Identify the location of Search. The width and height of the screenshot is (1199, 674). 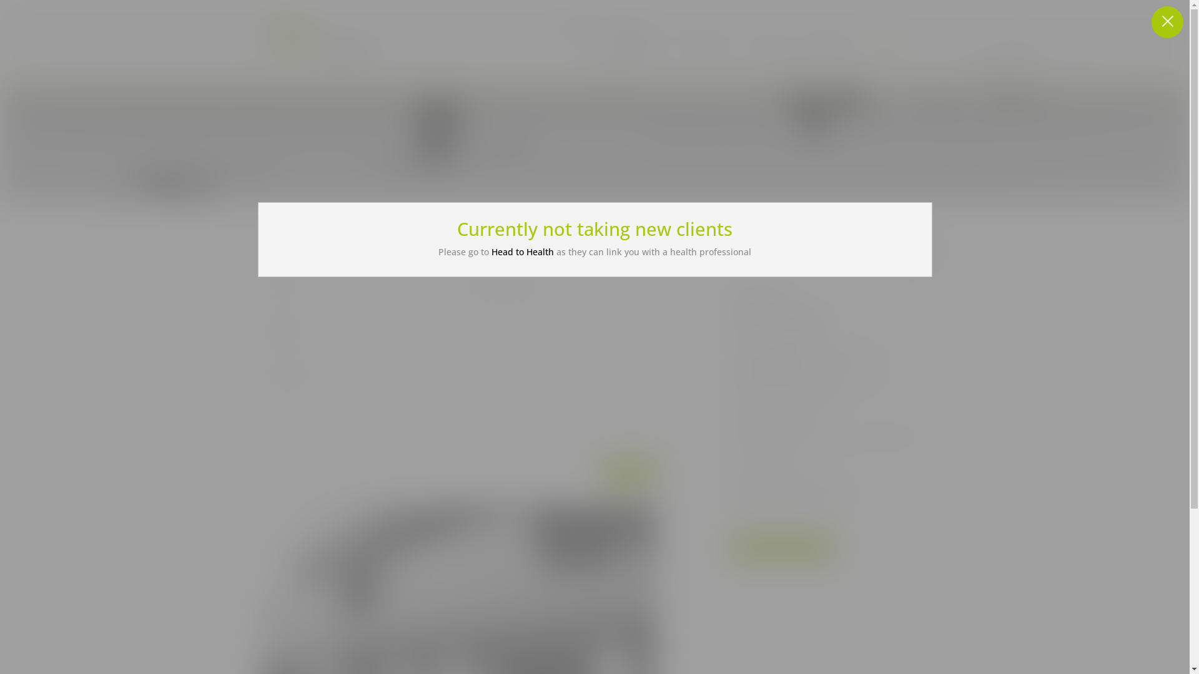
(910, 250).